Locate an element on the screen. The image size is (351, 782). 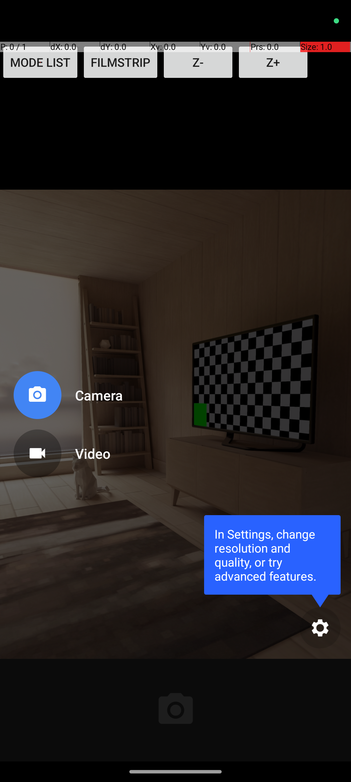
Switch to Video Camera is located at coordinates (67, 451).